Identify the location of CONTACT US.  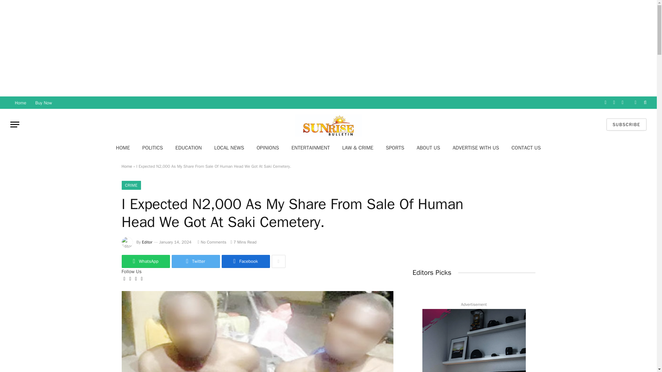
(526, 147).